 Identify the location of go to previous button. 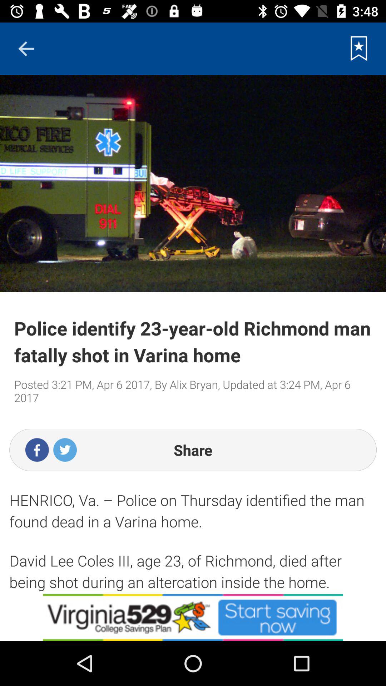
(26, 49).